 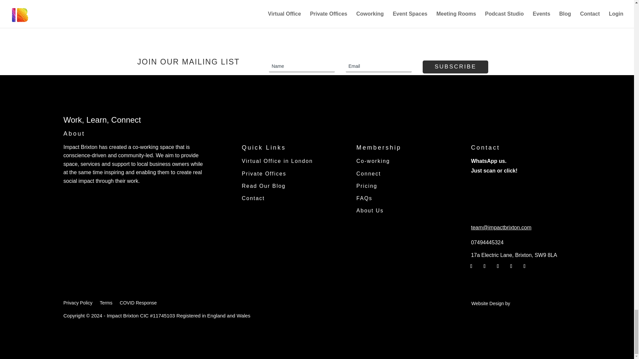 What do you see at coordinates (406, 186) in the screenshot?
I see `Pricing` at bounding box center [406, 186].